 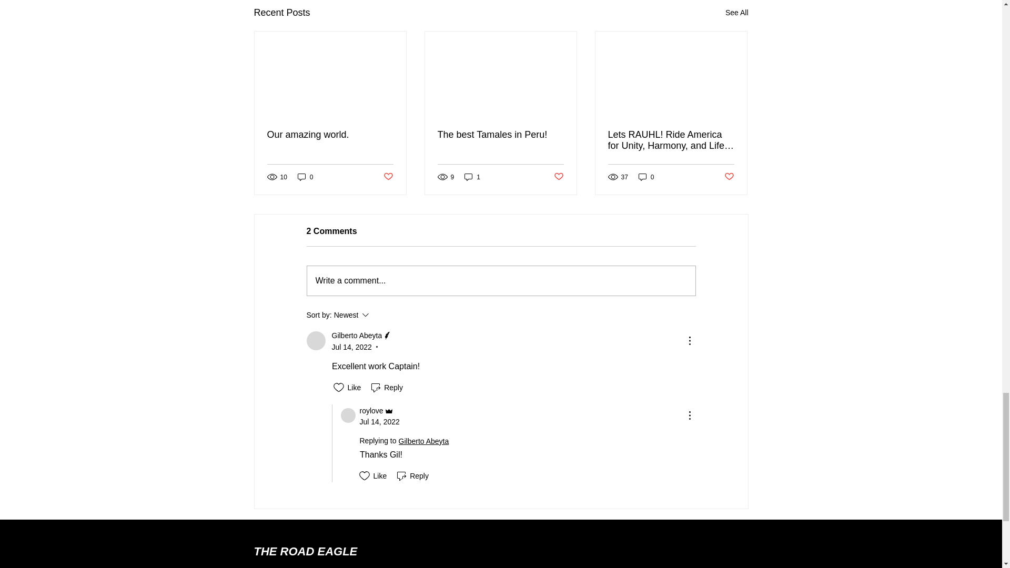 I want to click on Our amazing world., so click(x=330, y=135).